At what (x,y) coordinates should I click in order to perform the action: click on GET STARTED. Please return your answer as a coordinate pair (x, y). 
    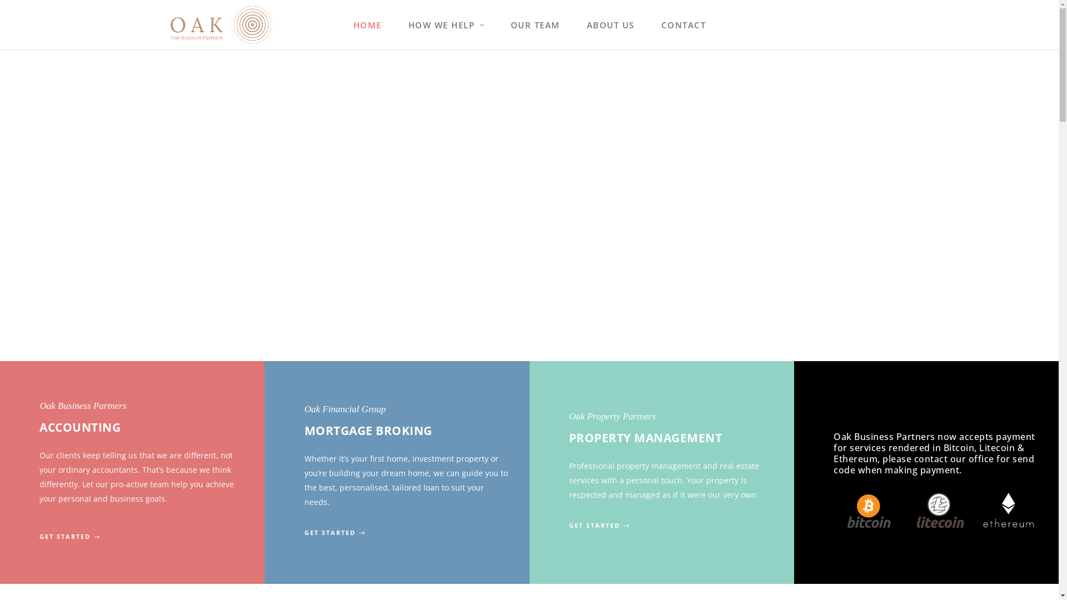
    Looking at the image, I should click on (336, 533).